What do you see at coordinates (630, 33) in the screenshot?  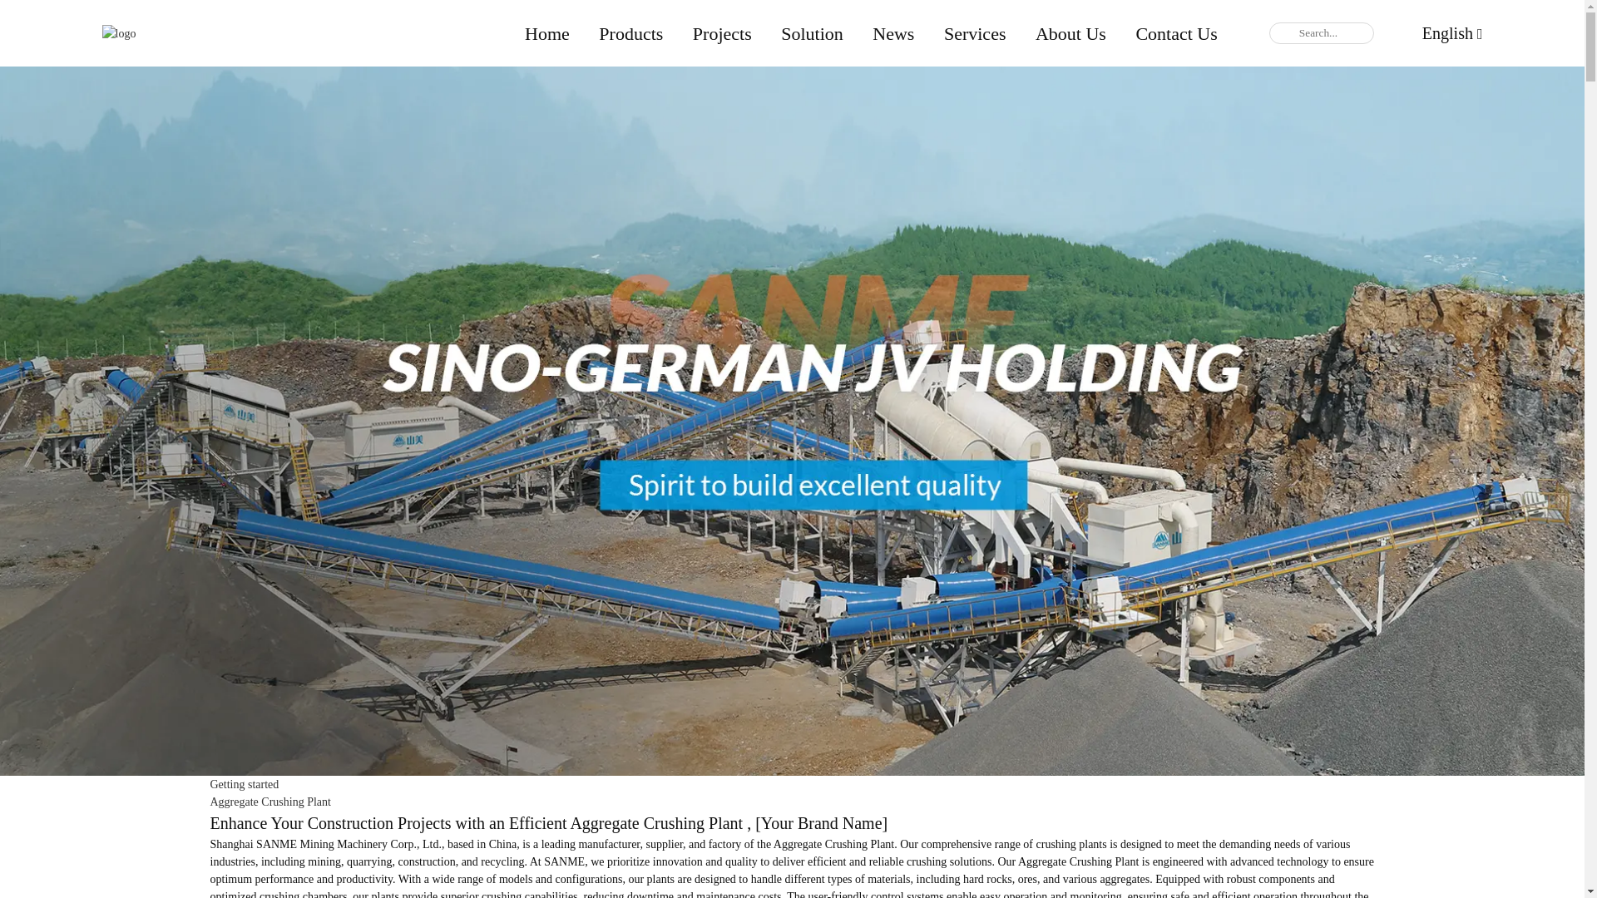 I see `Products` at bounding box center [630, 33].